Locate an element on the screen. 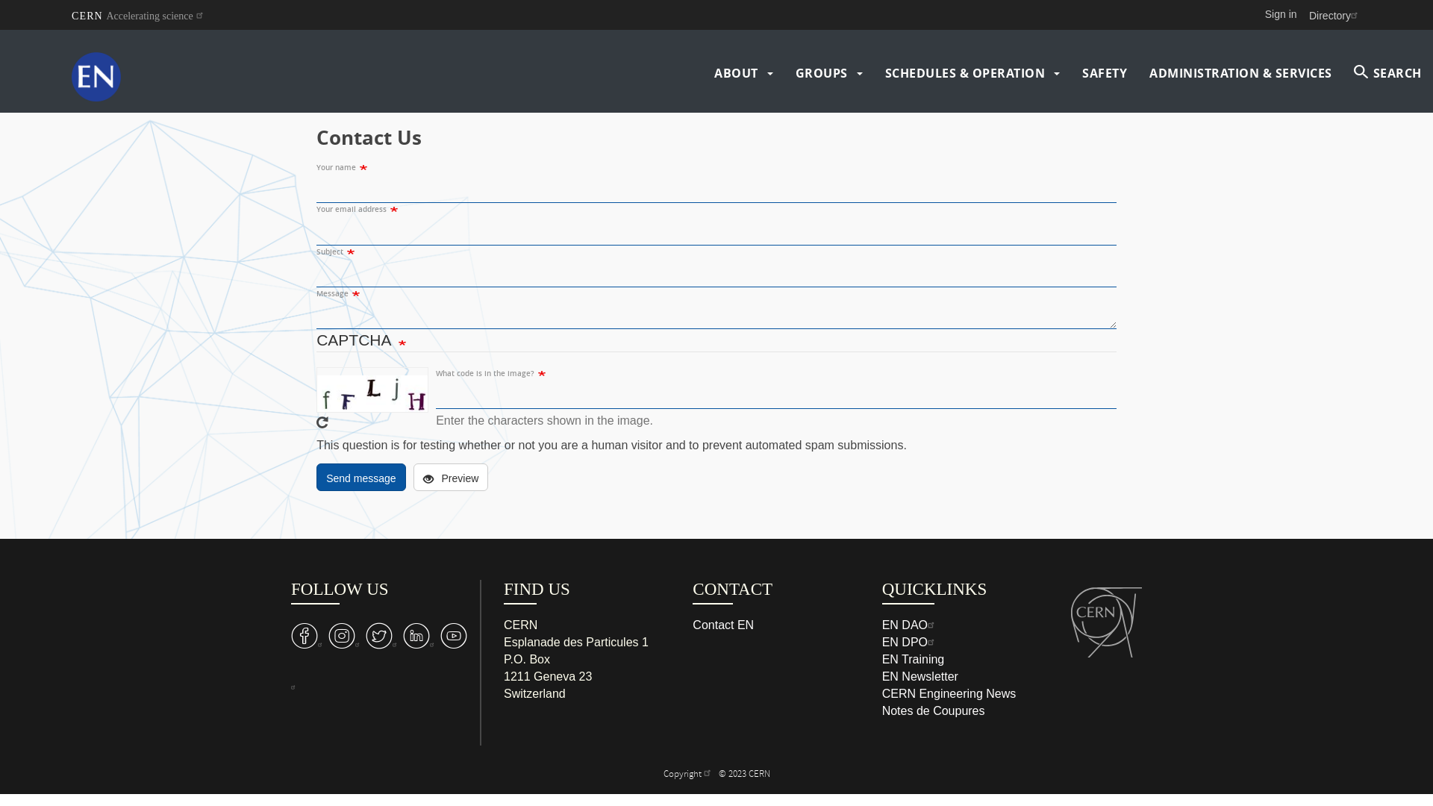 This screenshot has width=1433, height=806. EN DAO(link is external) is located at coordinates (911, 625).